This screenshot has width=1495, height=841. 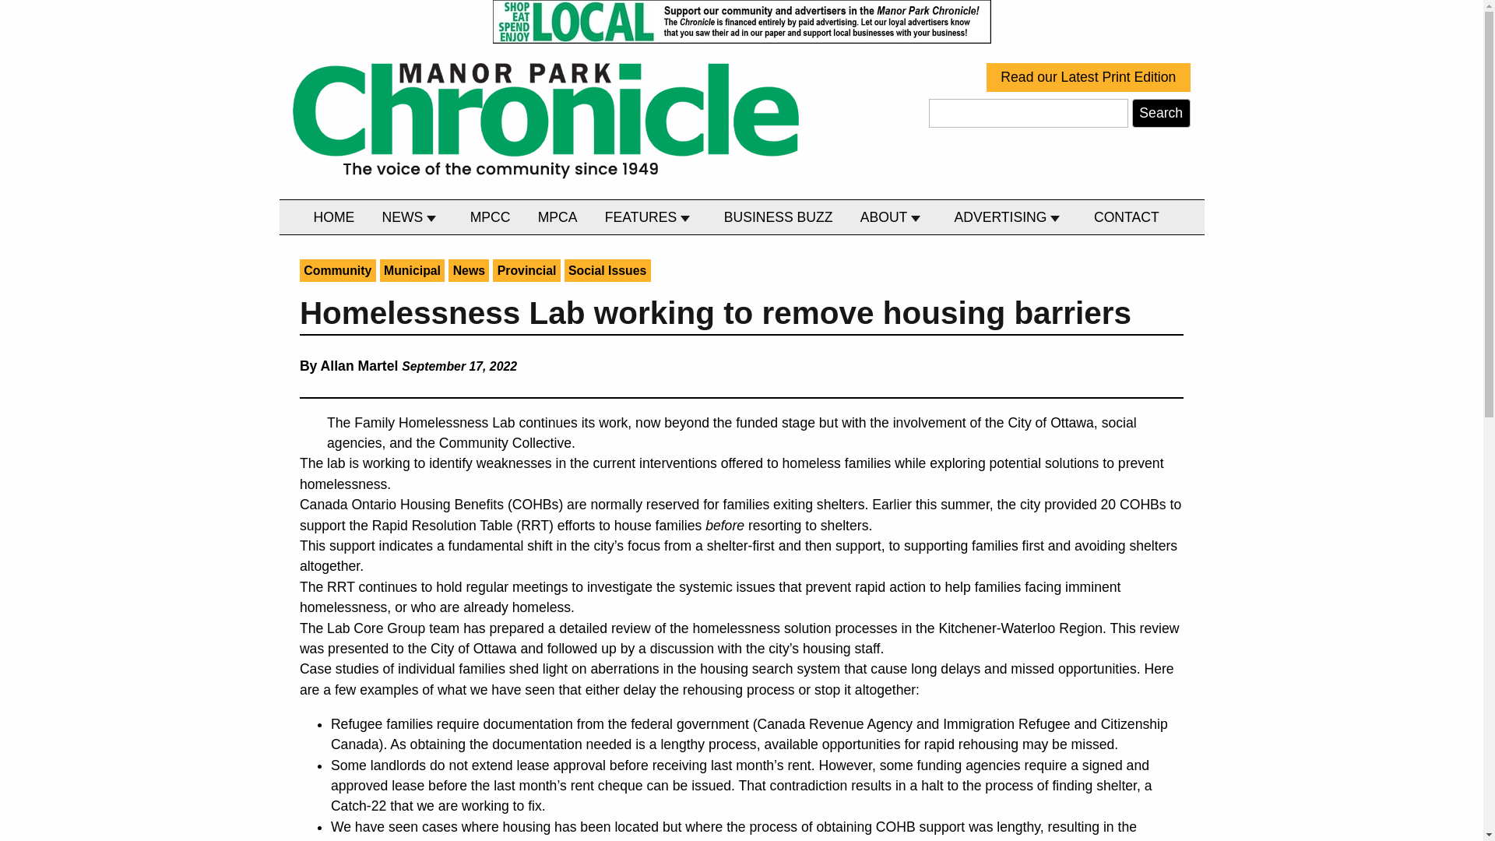 What do you see at coordinates (650, 217) in the screenshot?
I see `FEATURES` at bounding box center [650, 217].